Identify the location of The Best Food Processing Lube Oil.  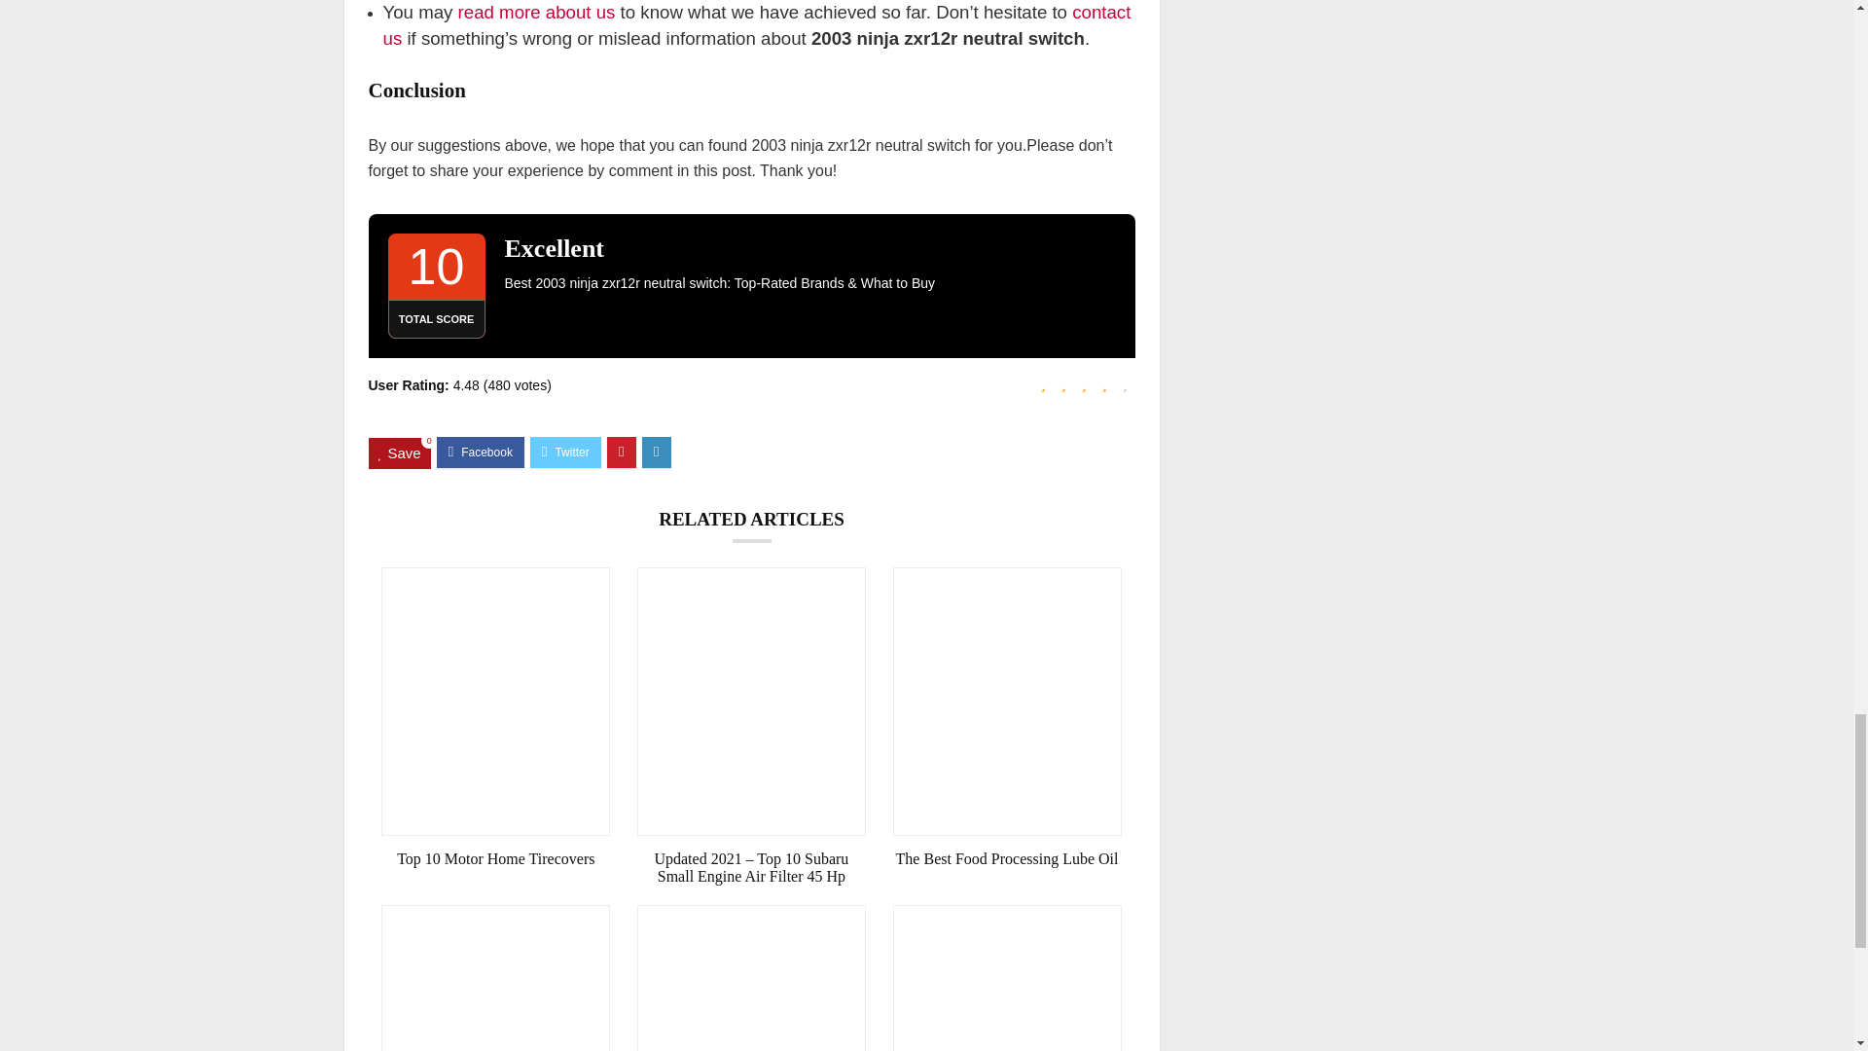
(1007, 858).